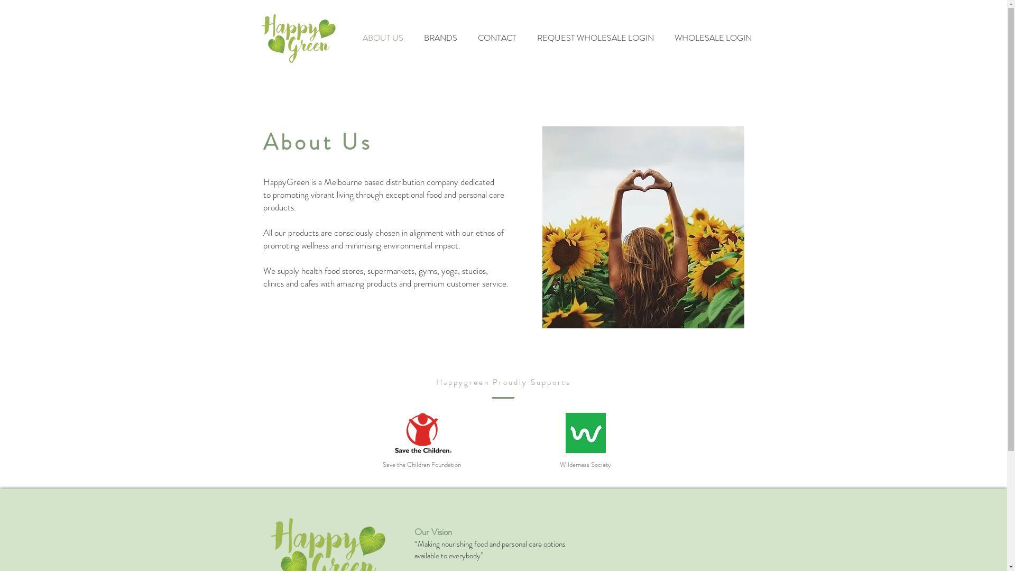 This screenshot has height=571, width=1015. I want to click on CONTACT, so click(497, 38).